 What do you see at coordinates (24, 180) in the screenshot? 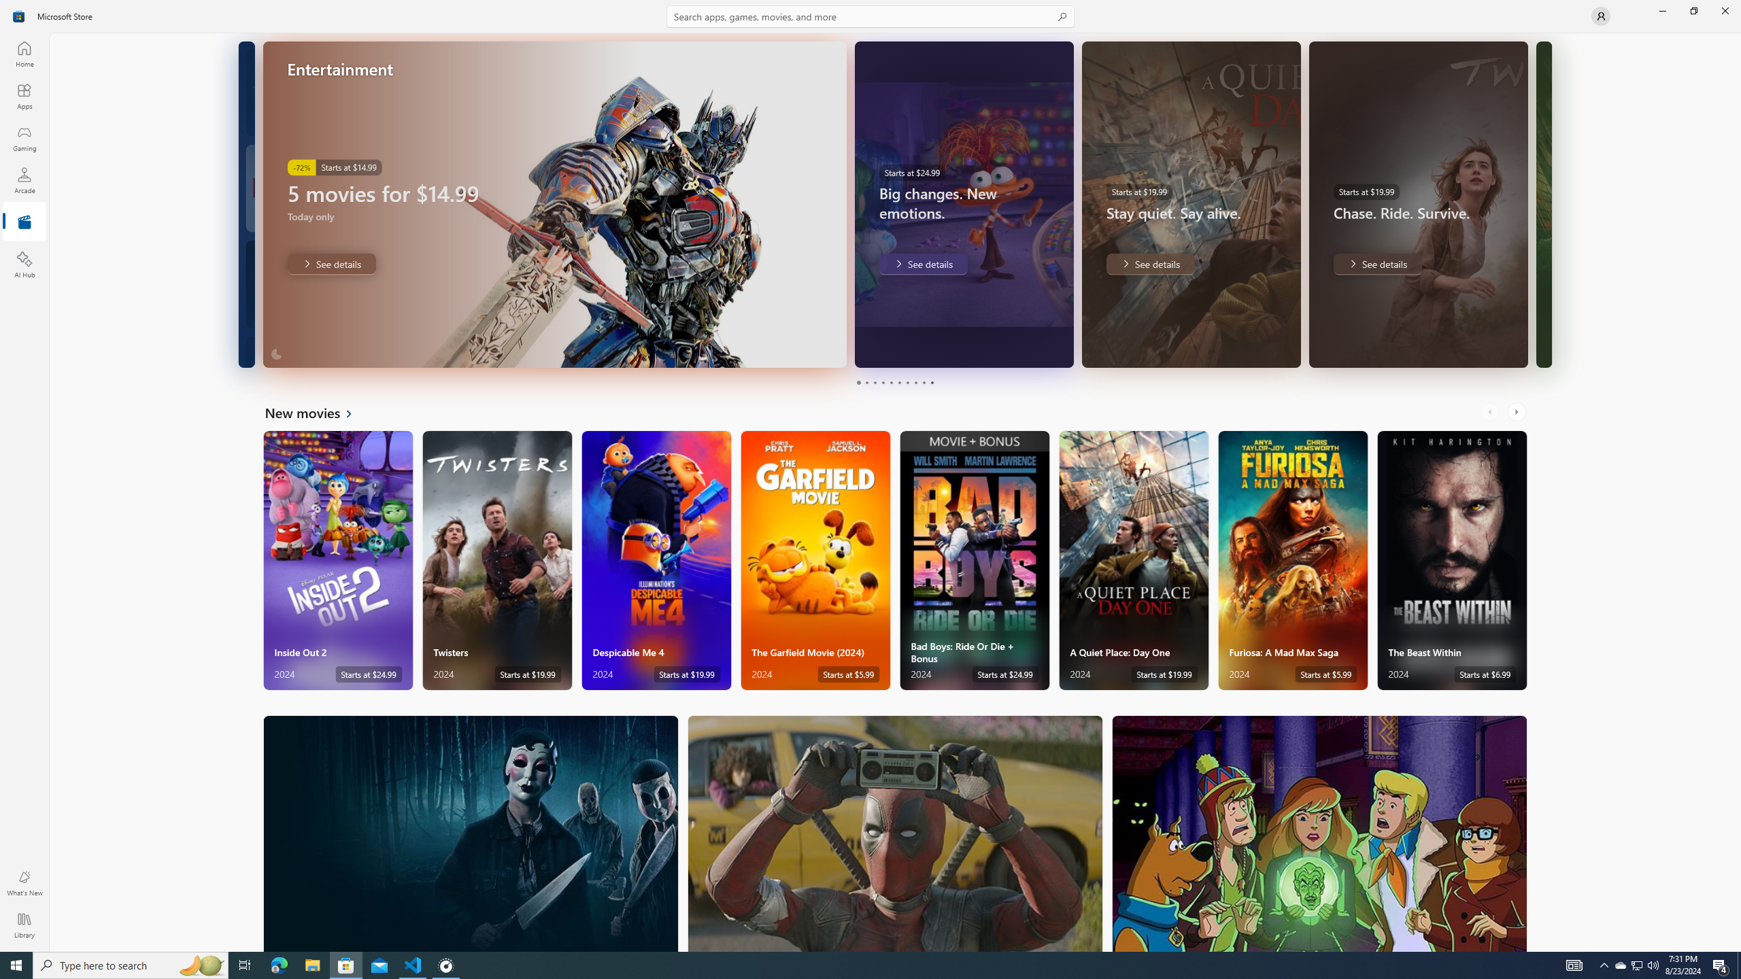
I see `Arcade` at bounding box center [24, 180].